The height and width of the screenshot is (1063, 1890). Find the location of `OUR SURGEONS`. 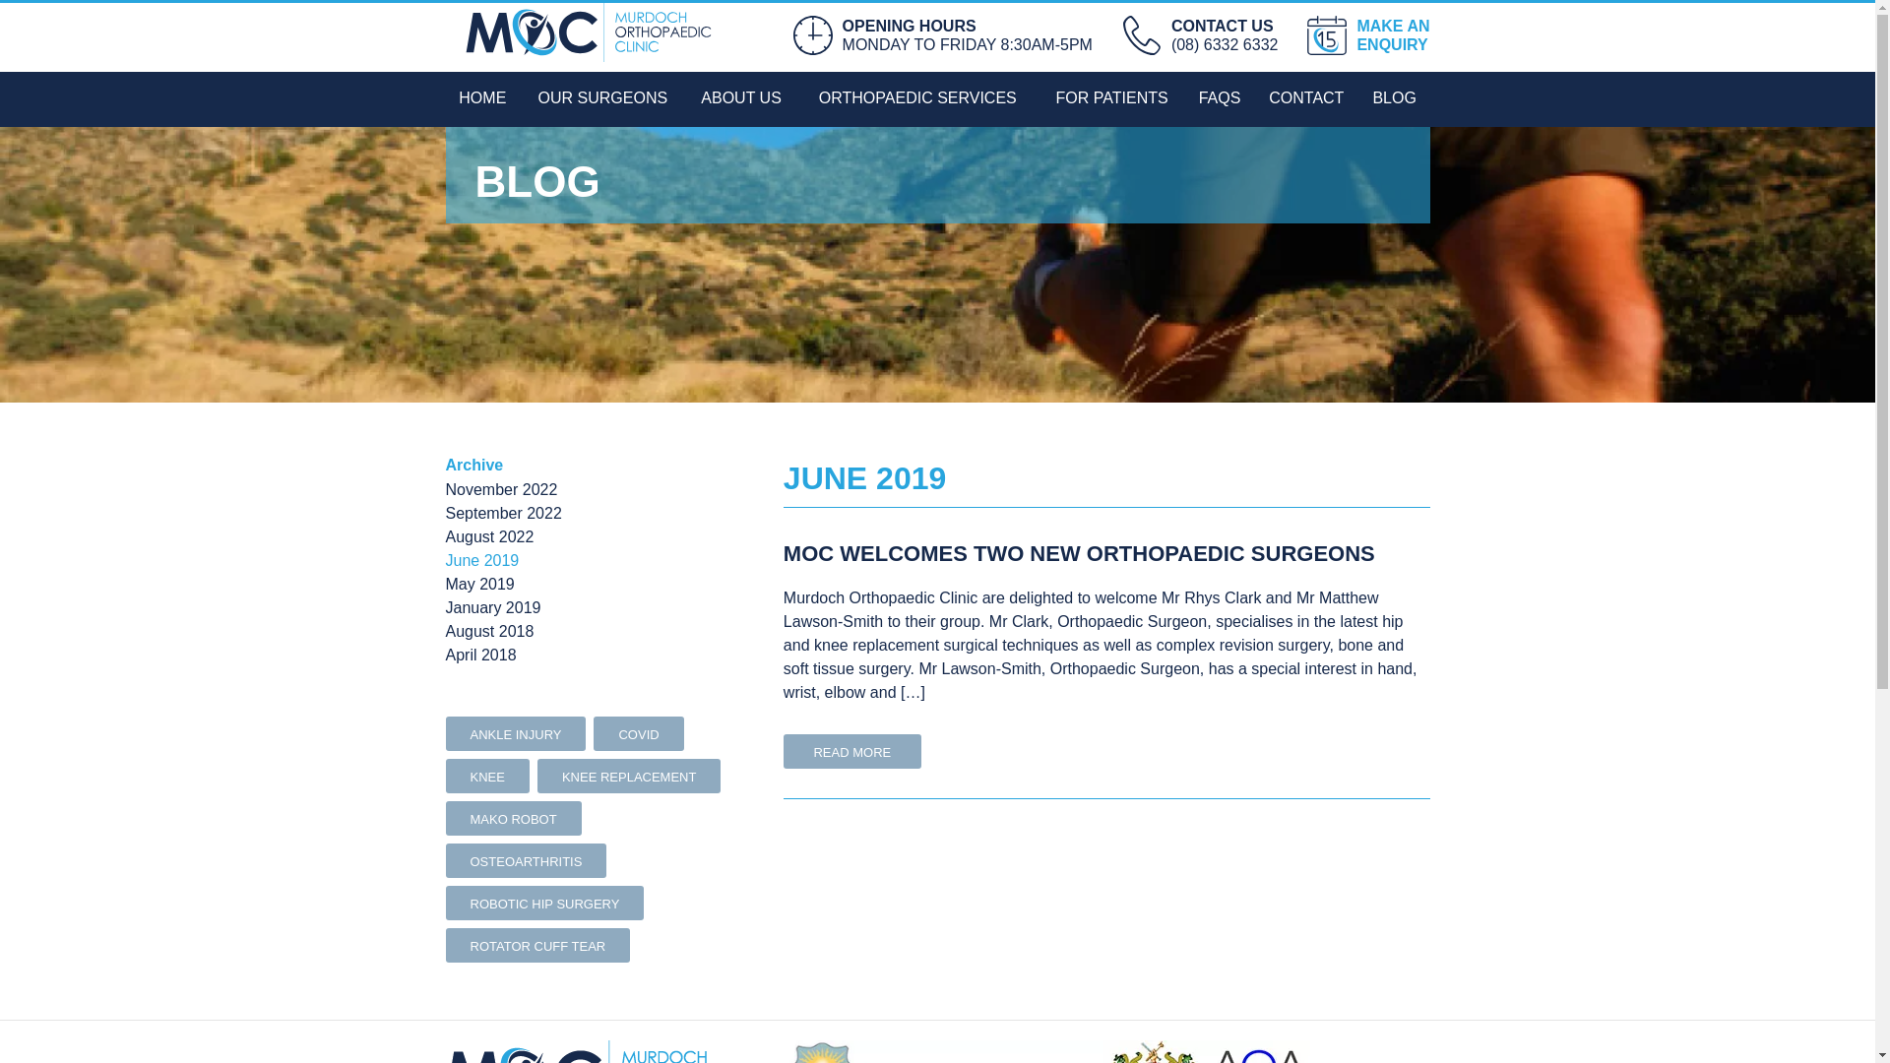

OUR SURGEONS is located at coordinates (602, 99).